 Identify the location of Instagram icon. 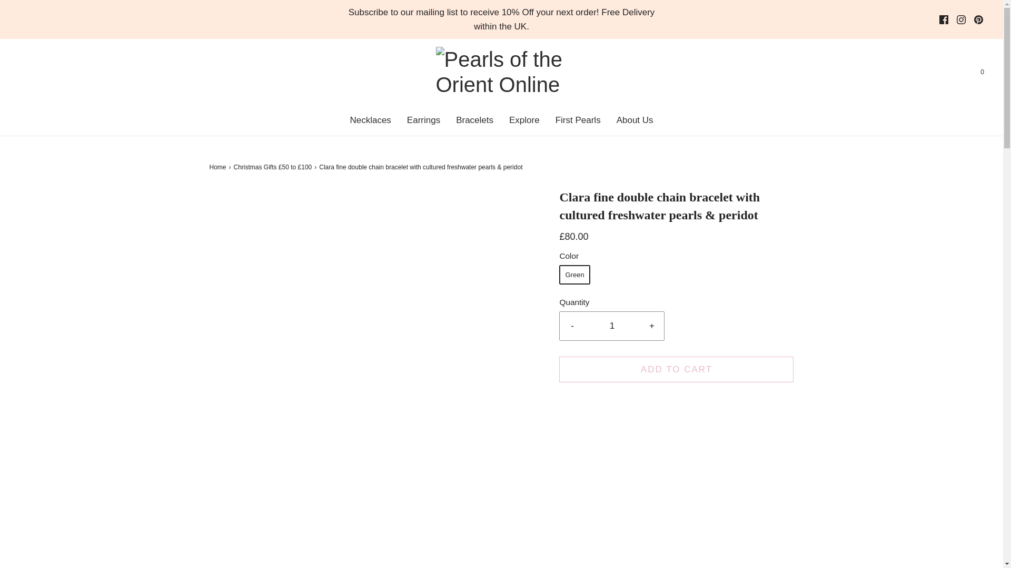
(960, 20).